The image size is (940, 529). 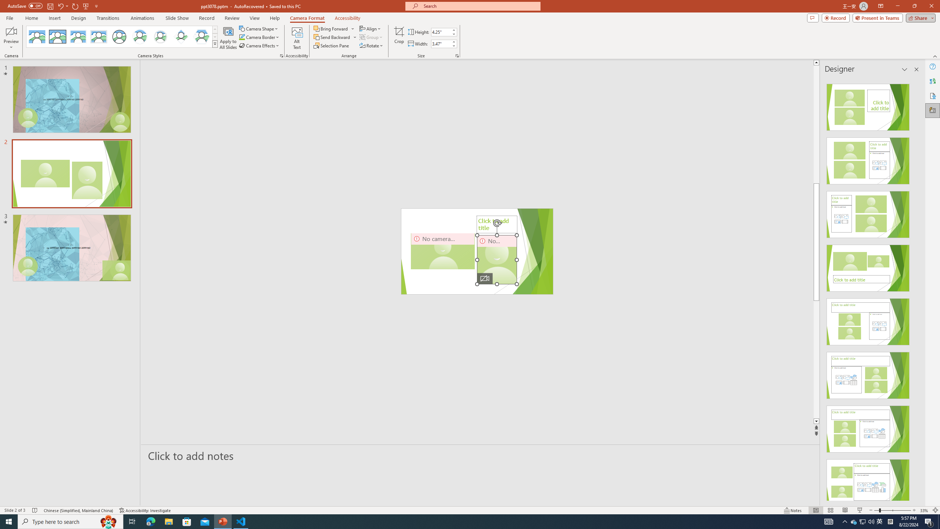 I want to click on Camera Styles, so click(x=215, y=44).